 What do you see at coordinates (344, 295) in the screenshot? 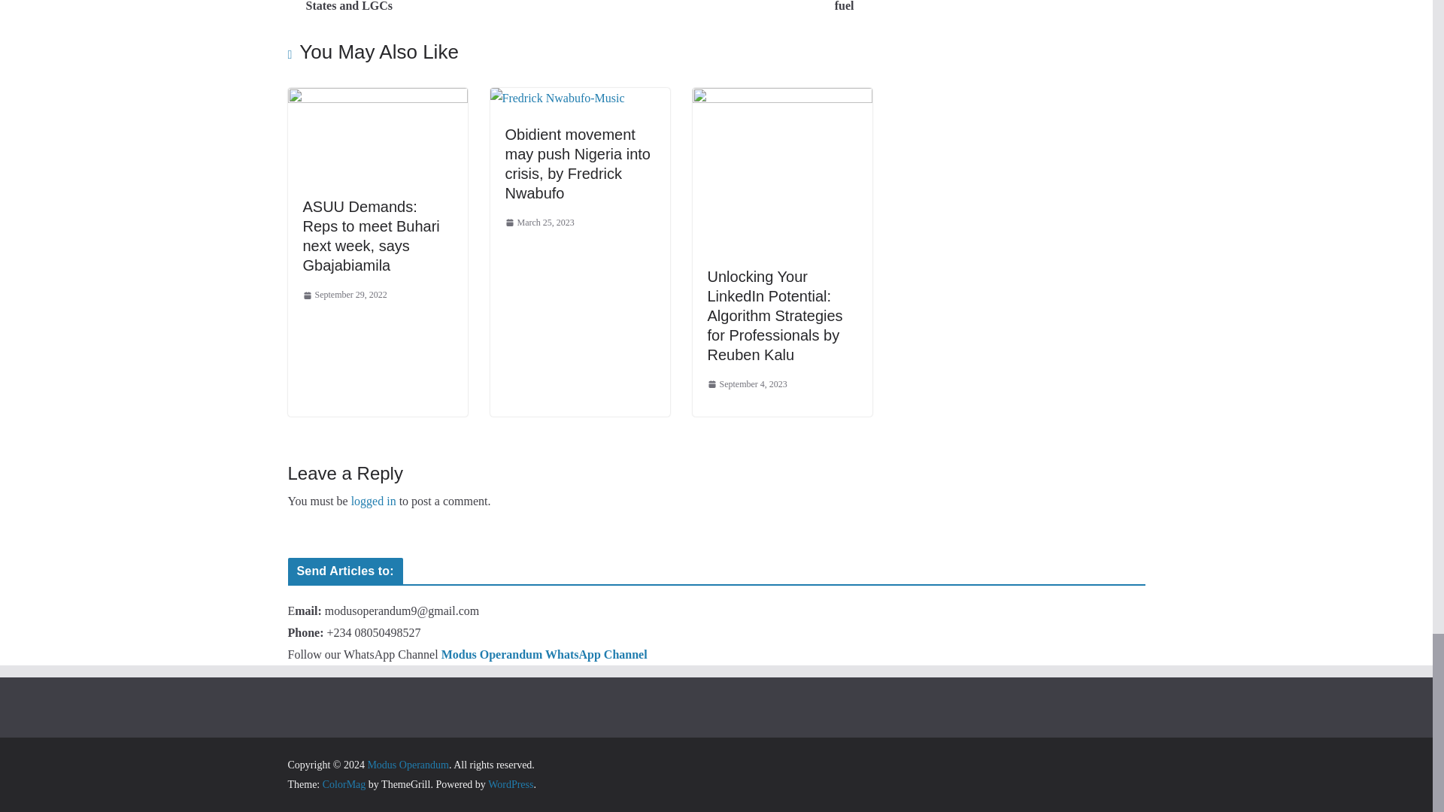
I see `September 29, 2022` at bounding box center [344, 295].